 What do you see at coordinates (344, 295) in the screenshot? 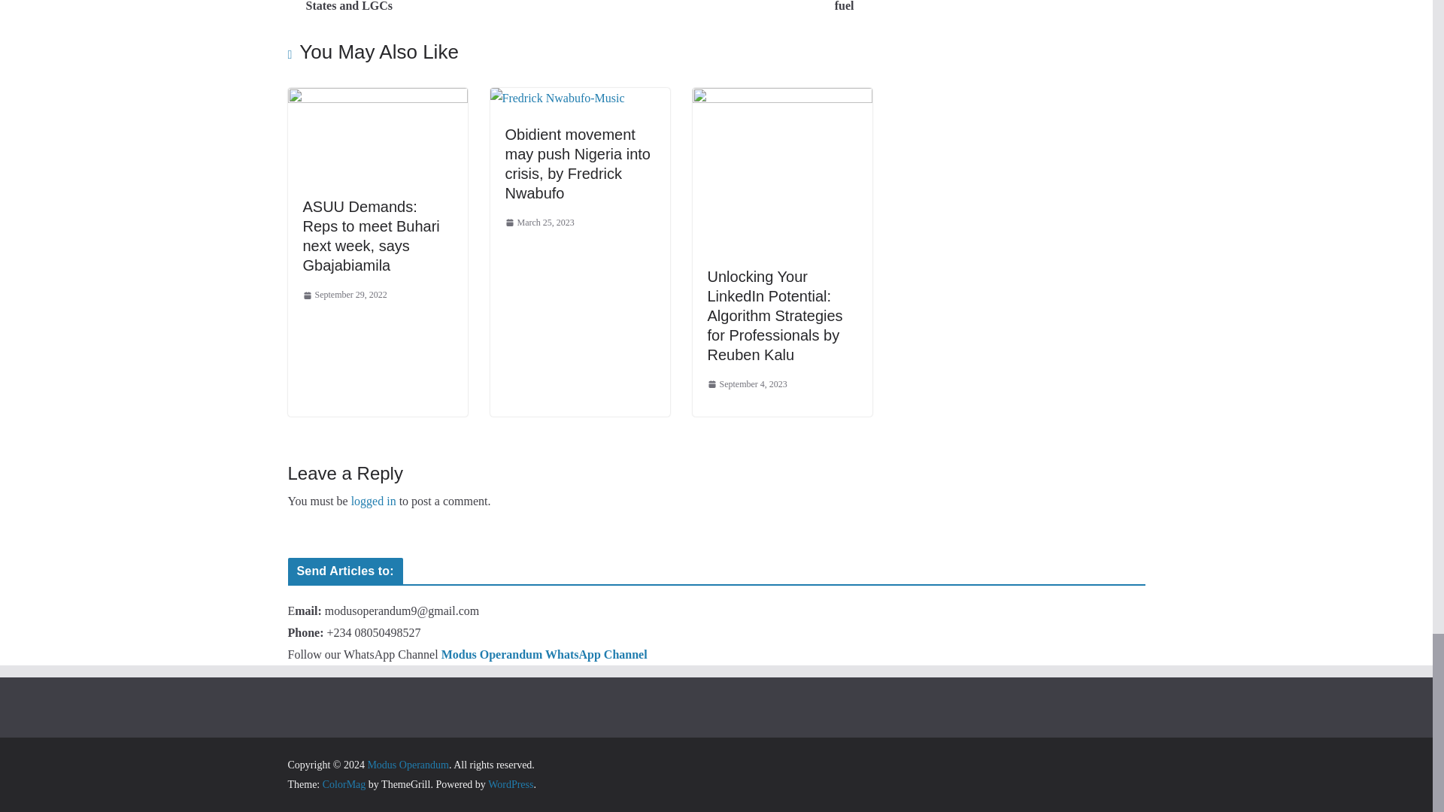
I see `September 29, 2022` at bounding box center [344, 295].